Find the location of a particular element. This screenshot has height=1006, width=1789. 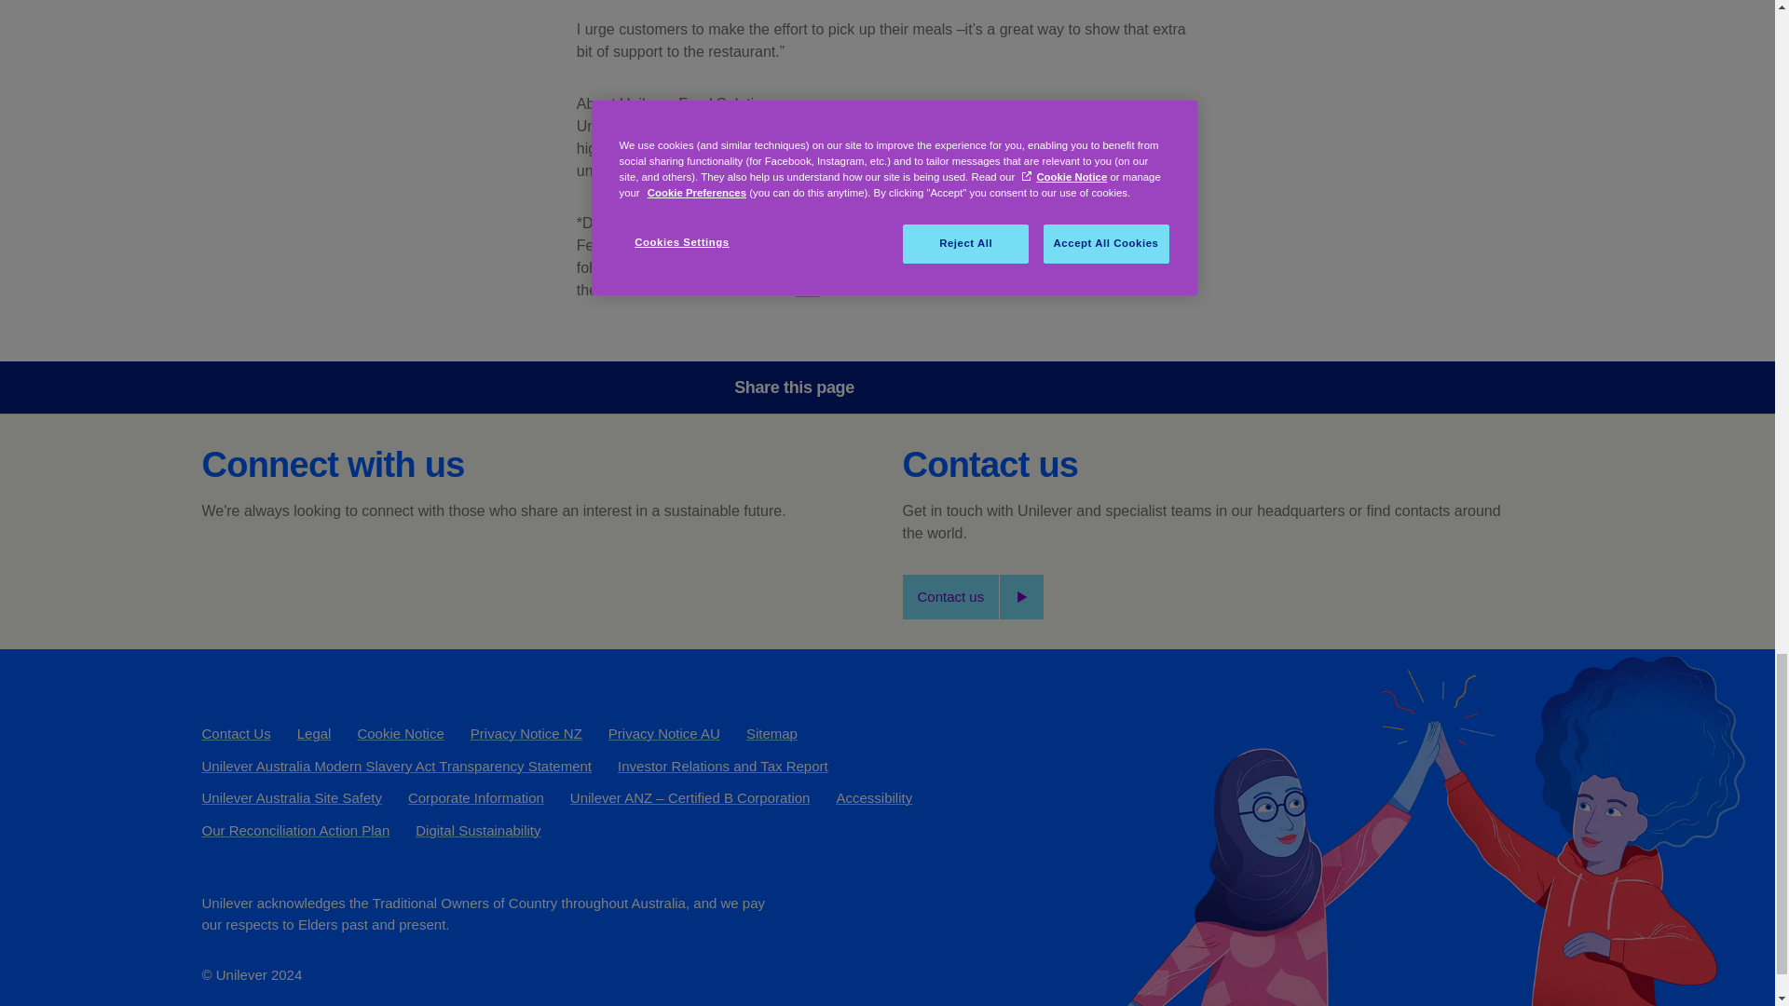

Share this page on X is located at coordinates (962, 387).